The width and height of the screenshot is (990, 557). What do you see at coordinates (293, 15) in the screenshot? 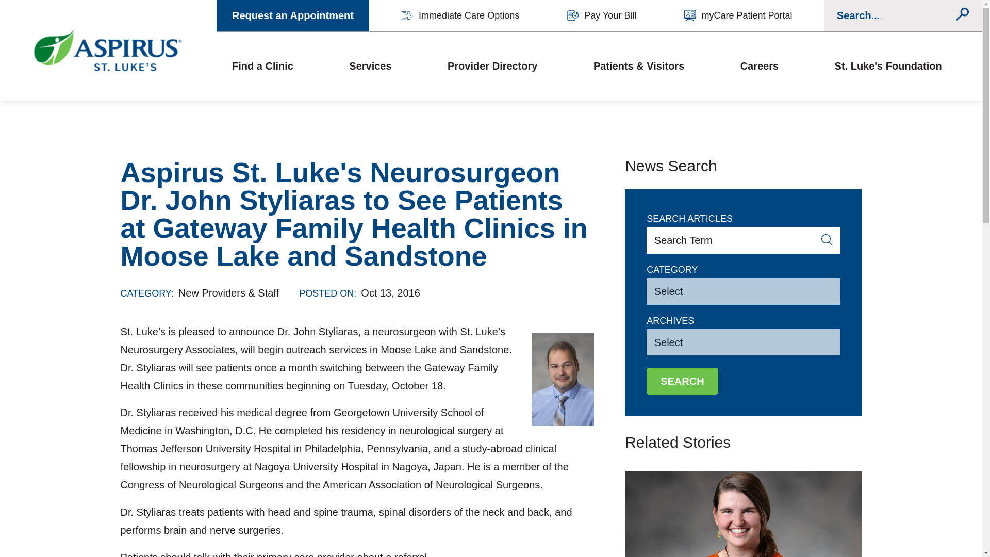
I see `Request an Appointment` at bounding box center [293, 15].